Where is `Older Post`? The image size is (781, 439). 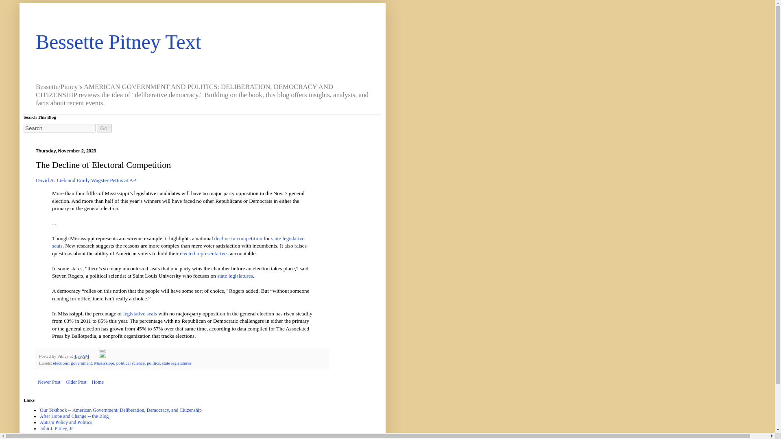
Older Post is located at coordinates (76, 382).